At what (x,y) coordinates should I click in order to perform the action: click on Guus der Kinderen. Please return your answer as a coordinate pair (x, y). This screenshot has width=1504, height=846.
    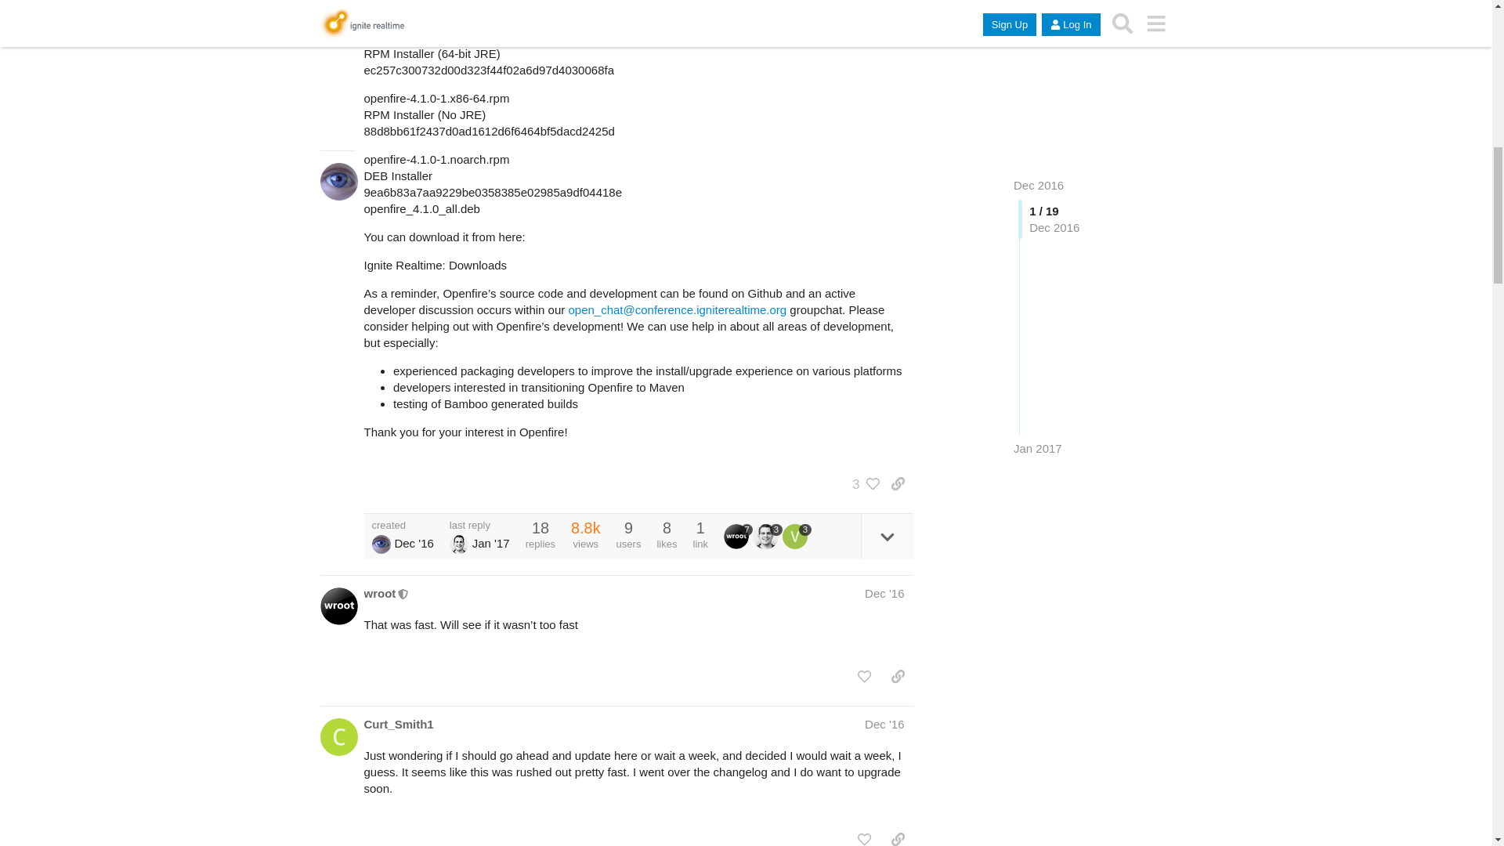
    Looking at the image, I should click on (459, 544).